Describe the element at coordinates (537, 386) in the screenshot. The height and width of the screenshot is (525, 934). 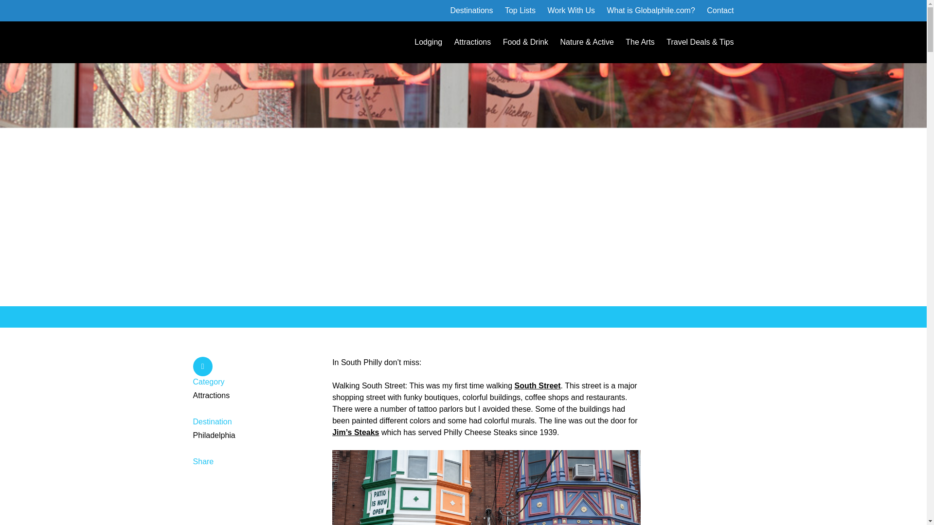
I see `South Street` at that location.